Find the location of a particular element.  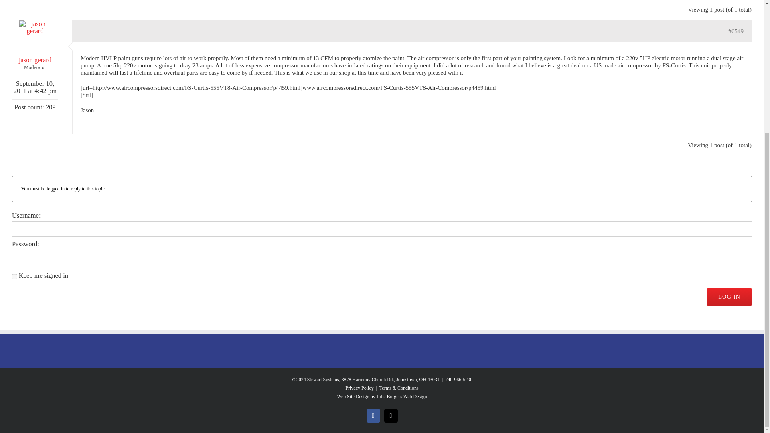

View jason gerard's profile is located at coordinates (35, 42).